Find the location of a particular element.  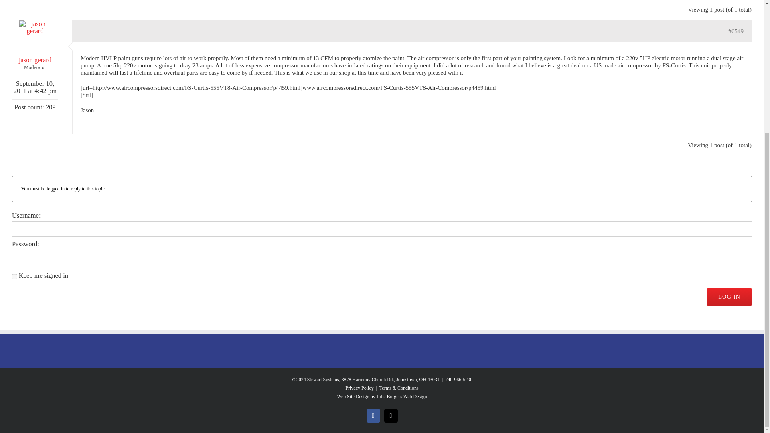

View jason gerard's profile is located at coordinates (35, 42).